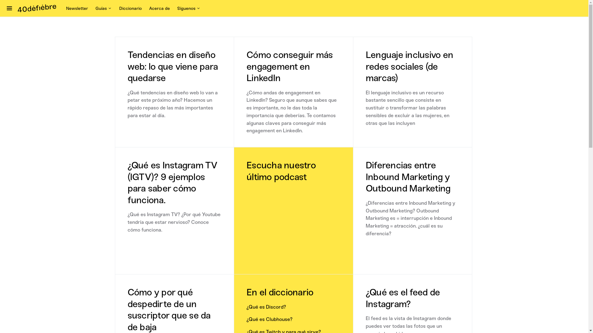  I want to click on Lenguaje inclusivo en redes sociales (de marcas), so click(410, 67).